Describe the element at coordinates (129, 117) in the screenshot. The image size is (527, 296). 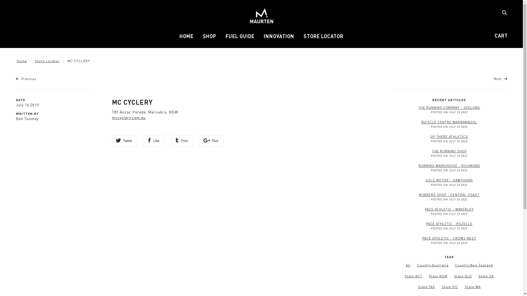
I see `mccyclery.com.au` at that location.